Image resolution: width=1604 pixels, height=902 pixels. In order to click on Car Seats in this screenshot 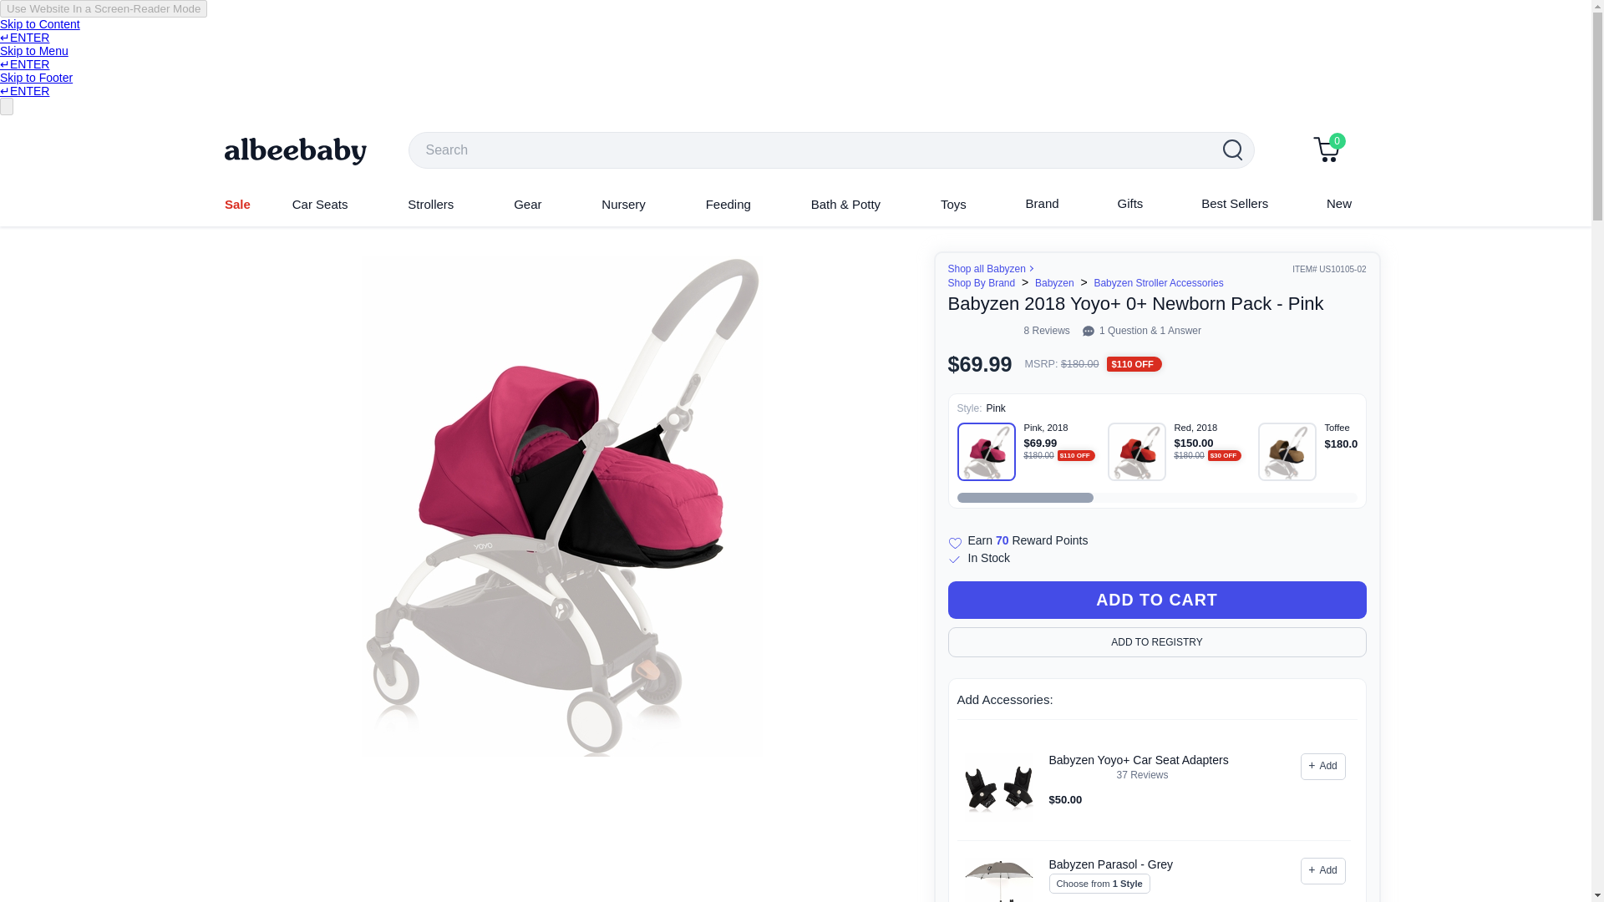, I will do `click(319, 204)`.